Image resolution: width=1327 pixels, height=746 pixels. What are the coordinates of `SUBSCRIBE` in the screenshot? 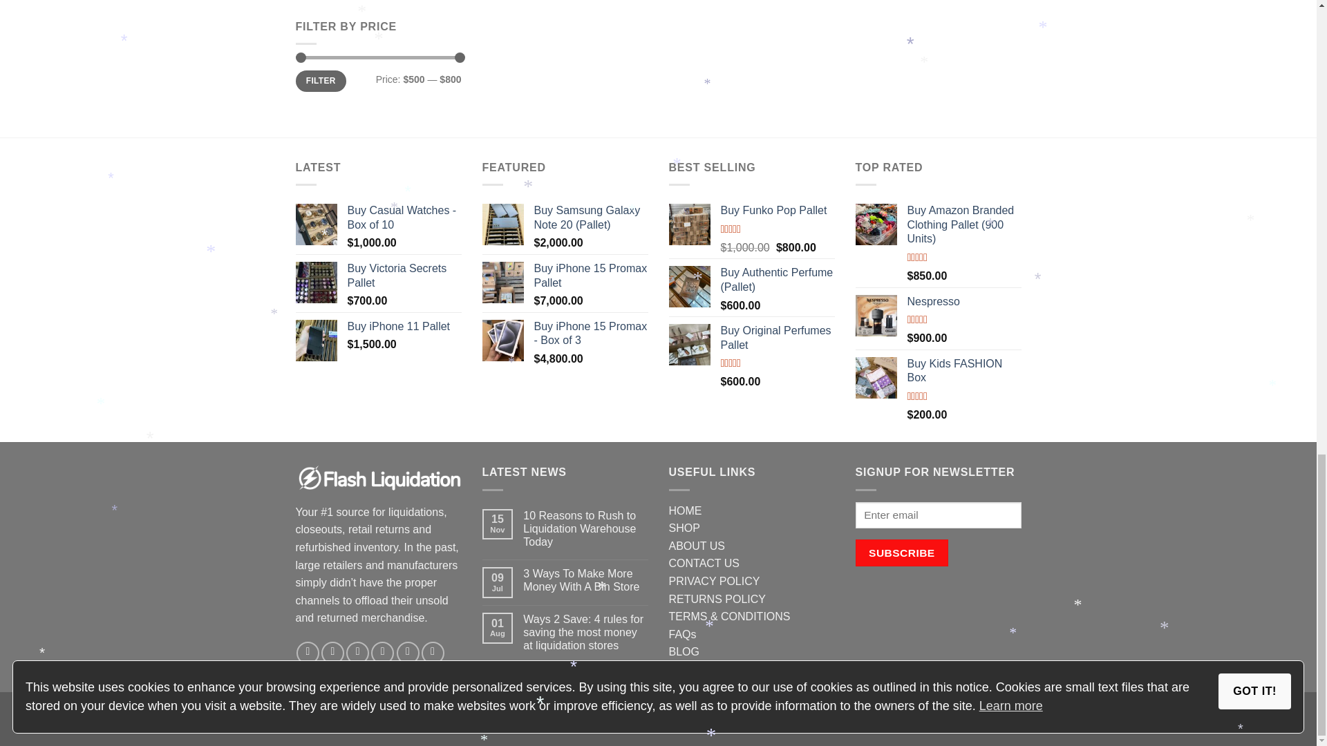 It's located at (902, 553).